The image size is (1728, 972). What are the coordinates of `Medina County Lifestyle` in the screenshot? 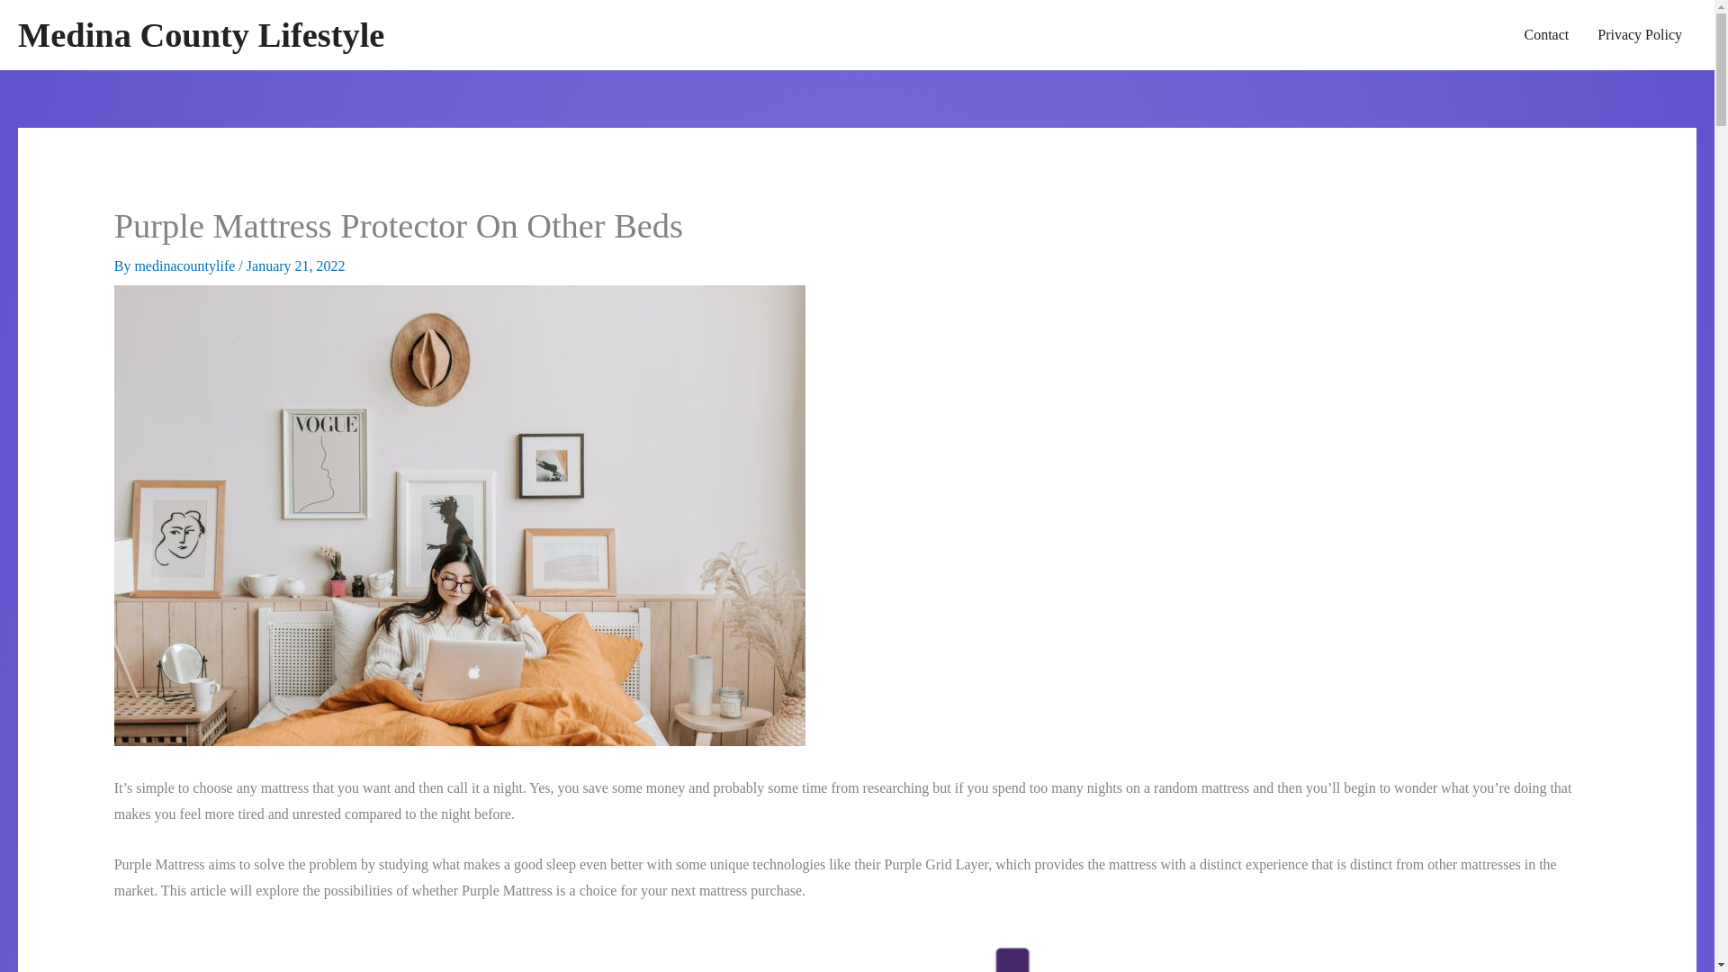 It's located at (200, 35).